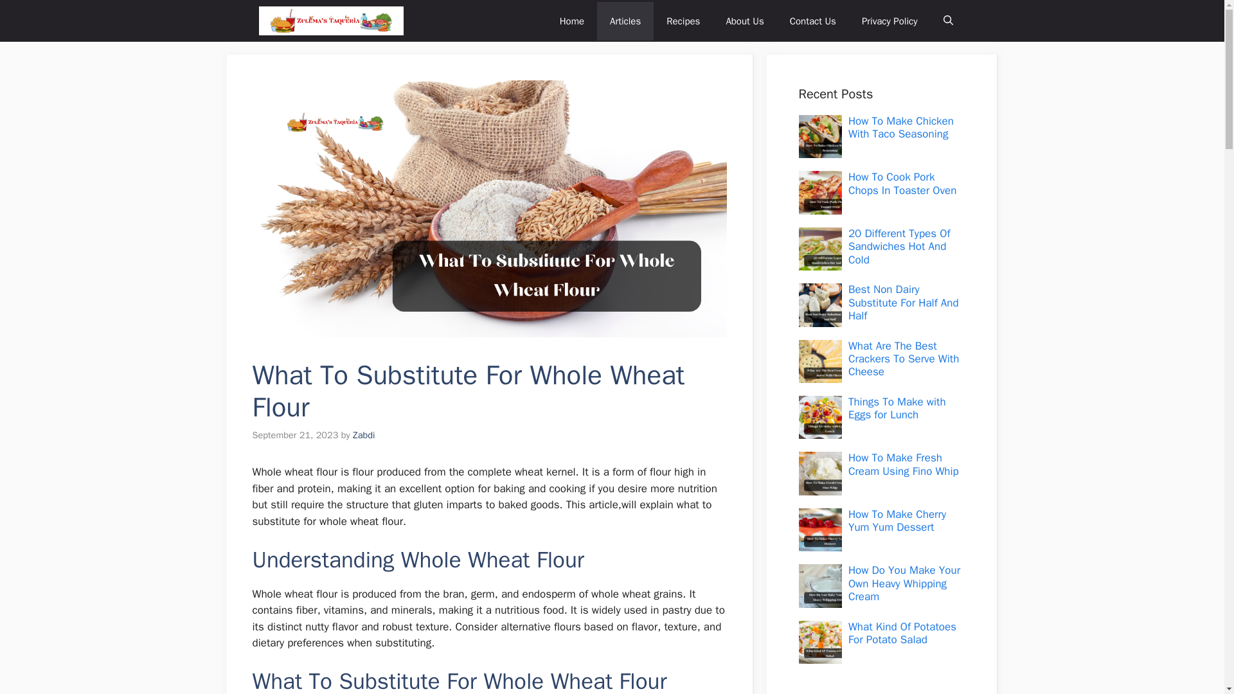  I want to click on Recipes, so click(683, 21).